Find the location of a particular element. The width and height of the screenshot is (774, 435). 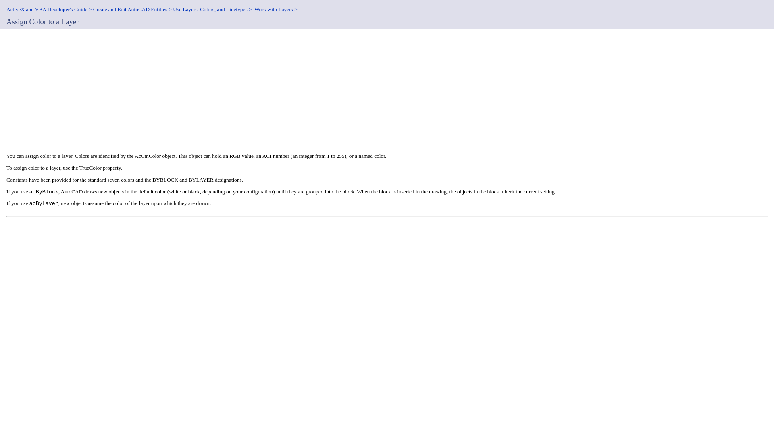

Use Layers, Colors, and Linetypes is located at coordinates (210, 10).